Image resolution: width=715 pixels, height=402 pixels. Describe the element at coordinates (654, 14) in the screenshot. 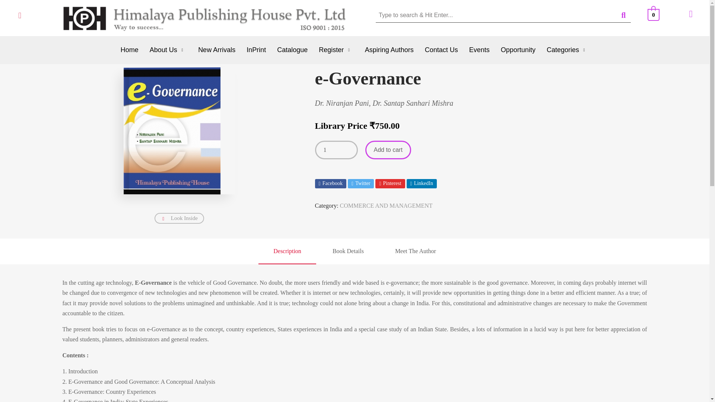

I see `0` at that location.